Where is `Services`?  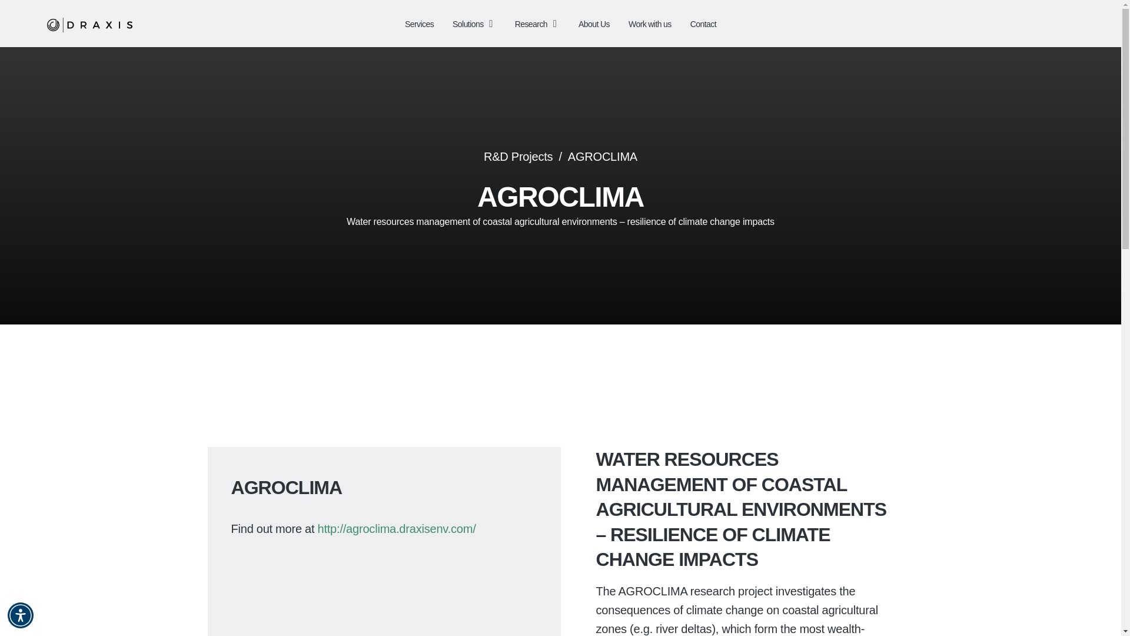 Services is located at coordinates (419, 24).